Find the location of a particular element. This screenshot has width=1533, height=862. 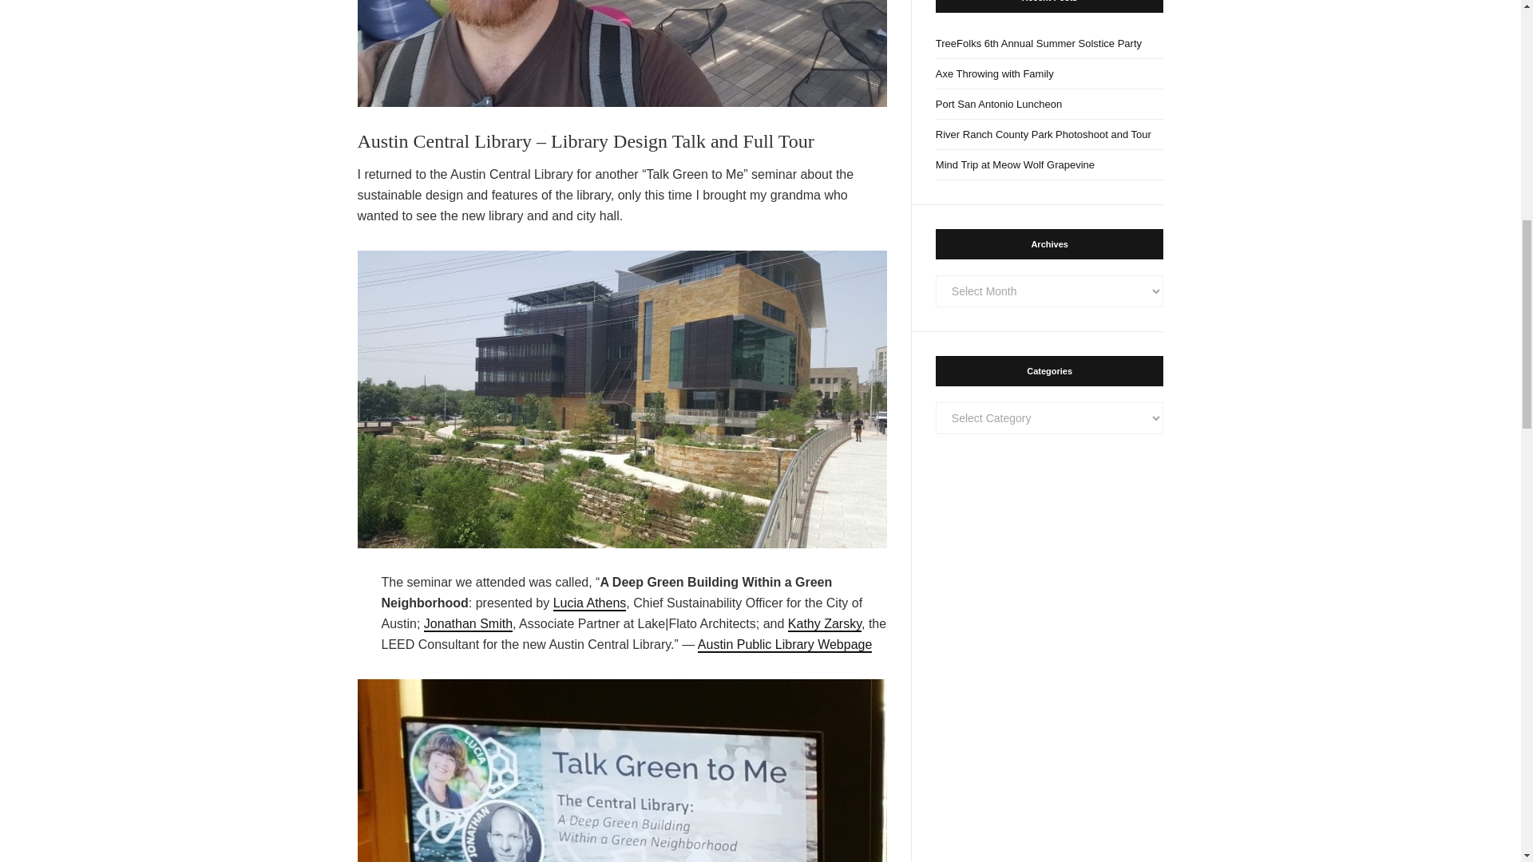

Lucia Athens is located at coordinates (590, 603).